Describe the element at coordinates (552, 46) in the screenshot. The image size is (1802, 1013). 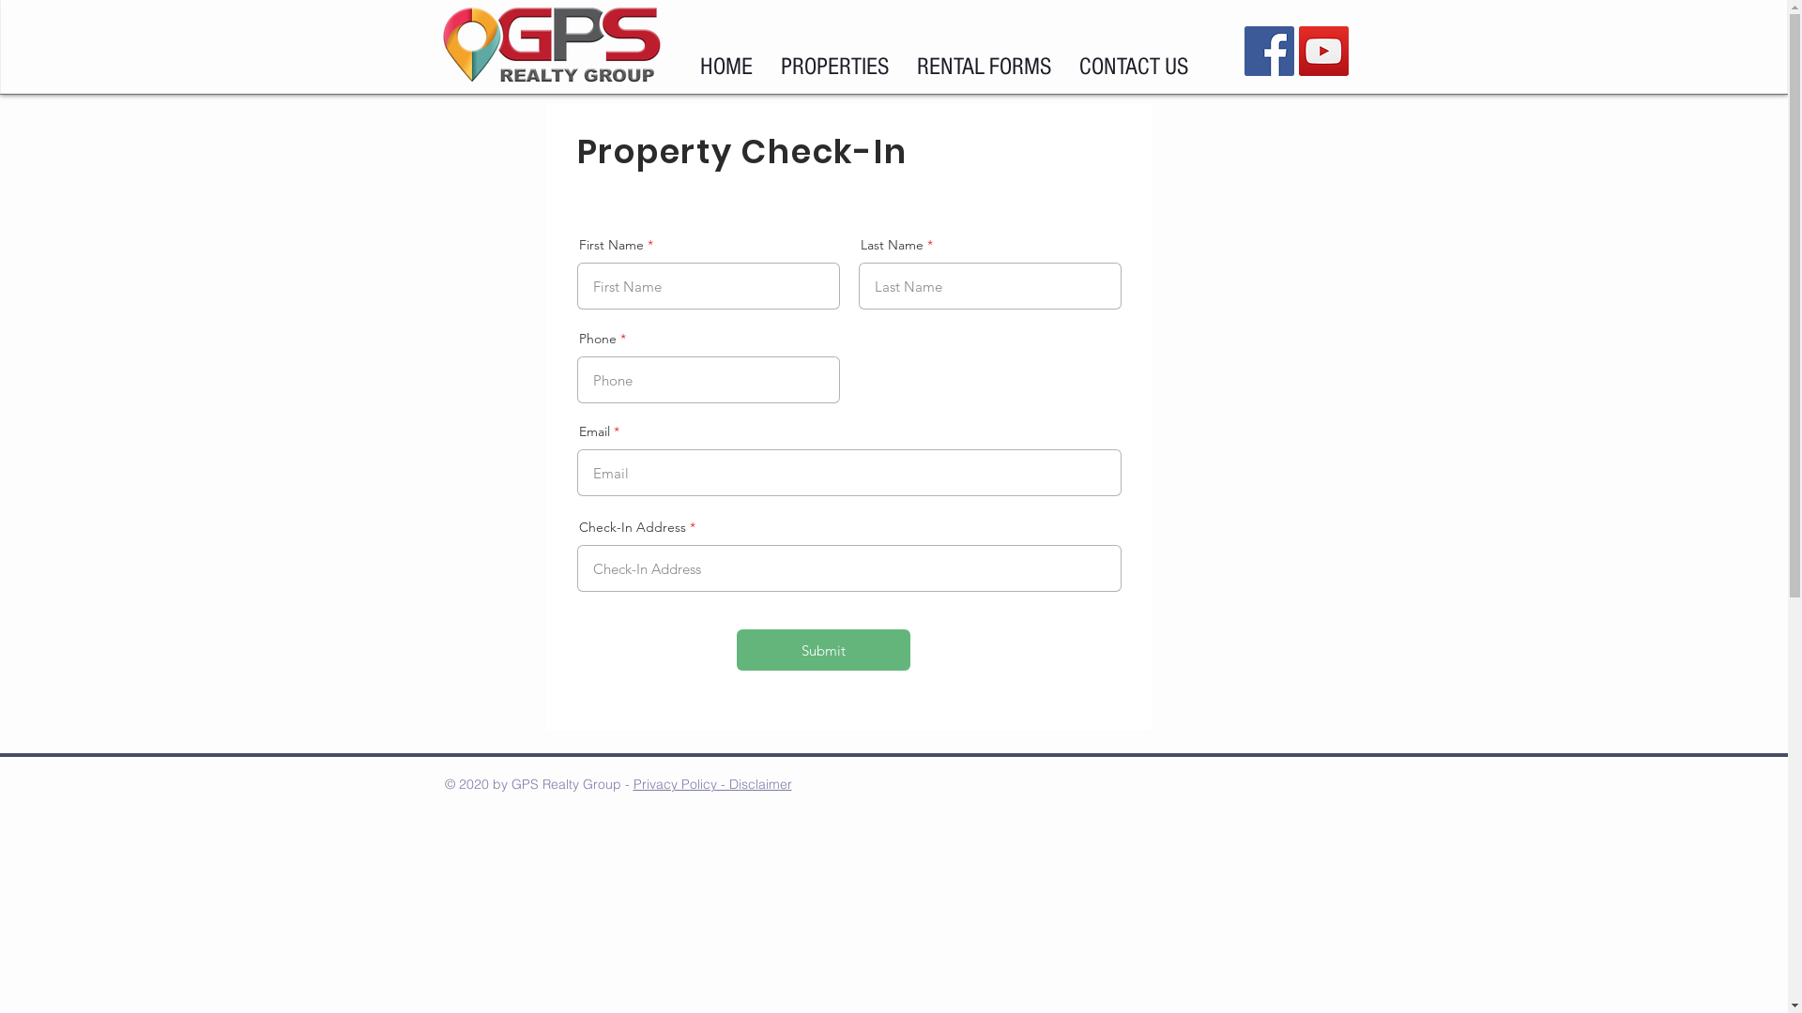
I see `GPS Sign Website Logo Landscape Dark.png` at that location.